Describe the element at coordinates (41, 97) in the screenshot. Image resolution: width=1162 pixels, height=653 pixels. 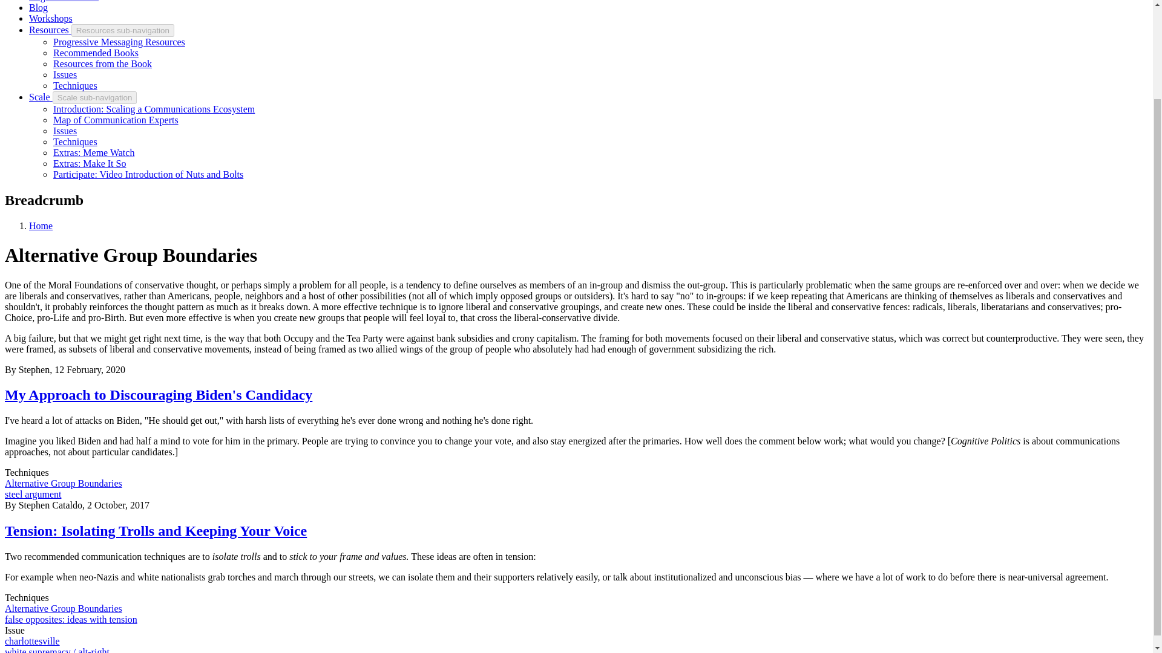
I see `Scaling Progressive Communications` at that location.